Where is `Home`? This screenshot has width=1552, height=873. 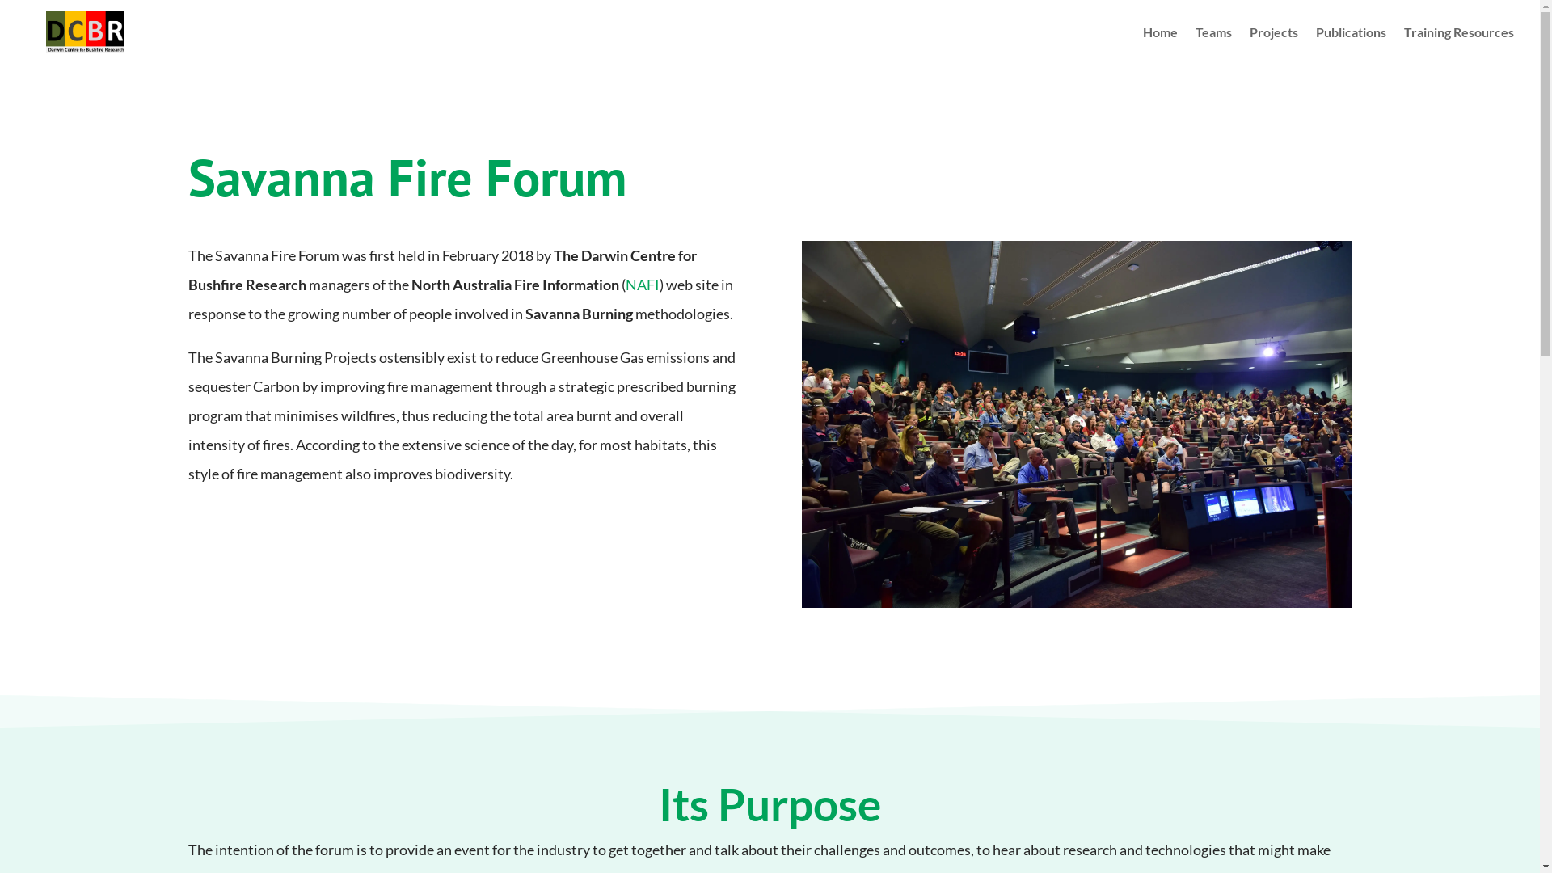 Home is located at coordinates (1161, 45).